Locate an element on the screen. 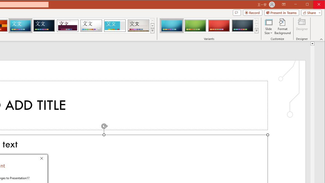  Circuit Variant 2 is located at coordinates (196, 25).